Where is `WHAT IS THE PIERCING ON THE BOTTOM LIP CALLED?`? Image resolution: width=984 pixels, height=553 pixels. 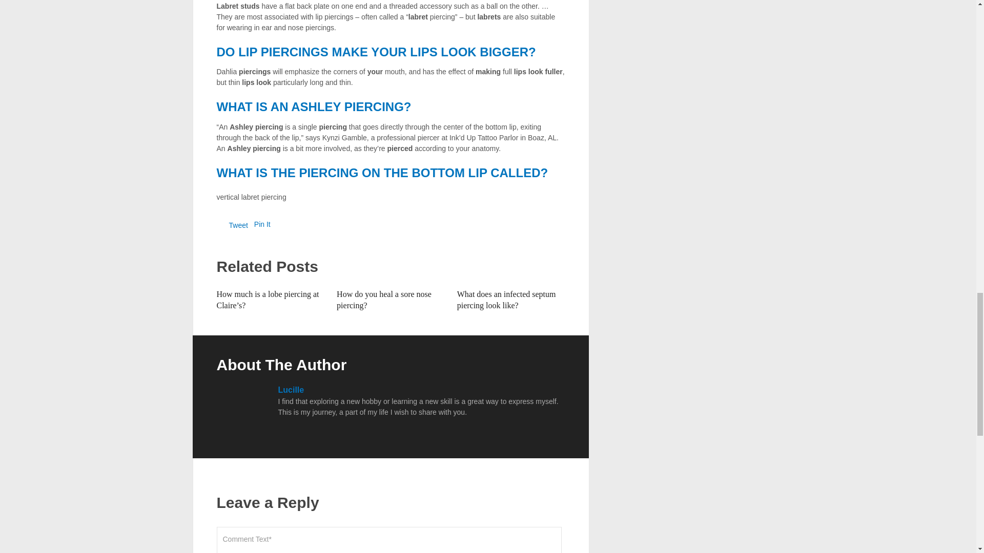 WHAT IS THE PIERCING ON THE BOTTOM LIP CALLED? is located at coordinates (382, 173).